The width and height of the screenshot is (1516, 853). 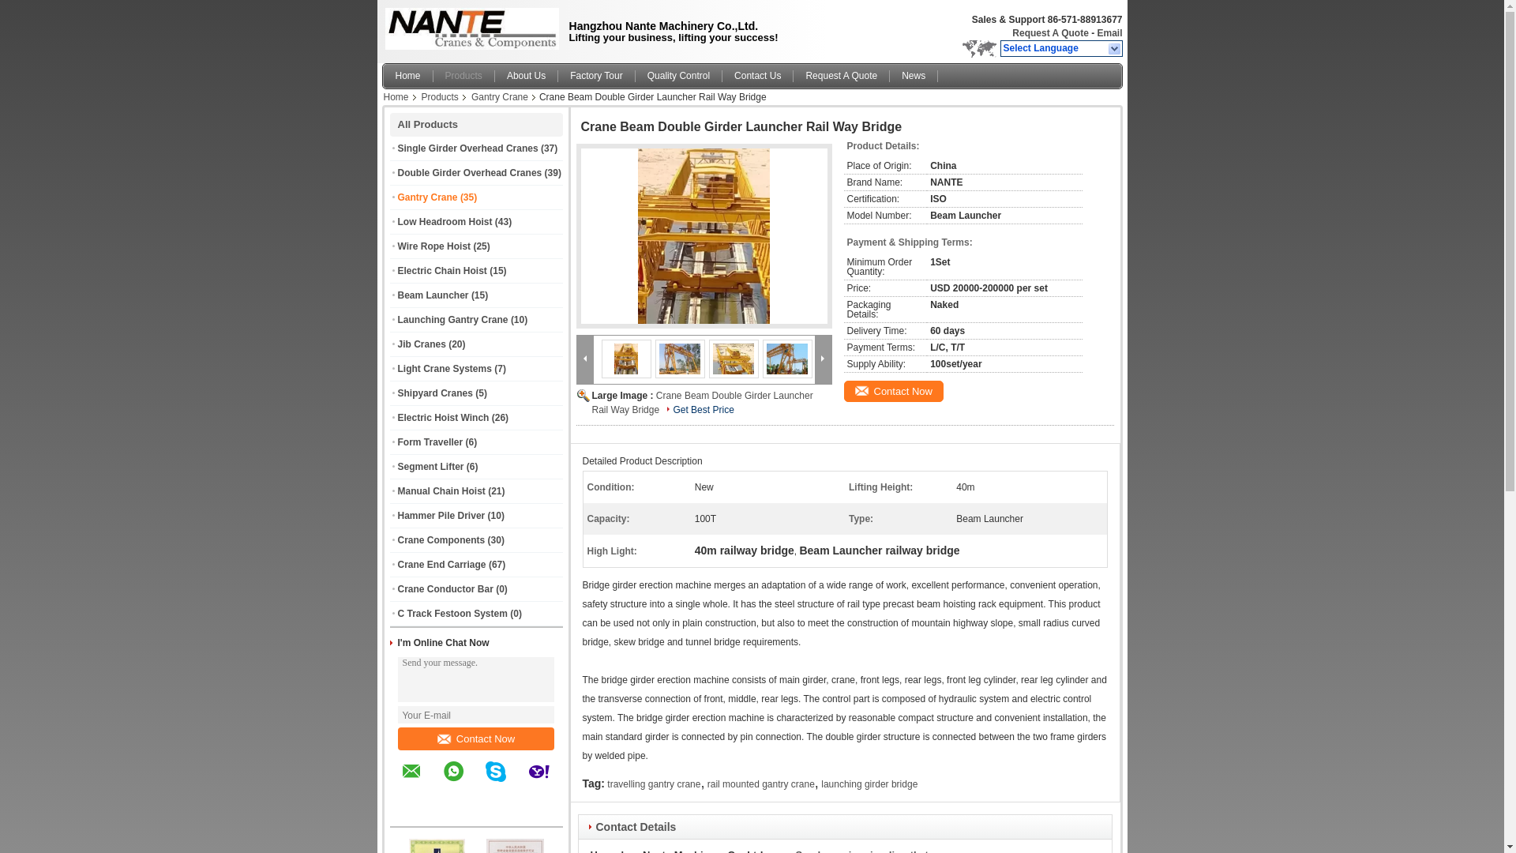 What do you see at coordinates (1050, 32) in the screenshot?
I see `Request A Quote` at bounding box center [1050, 32].